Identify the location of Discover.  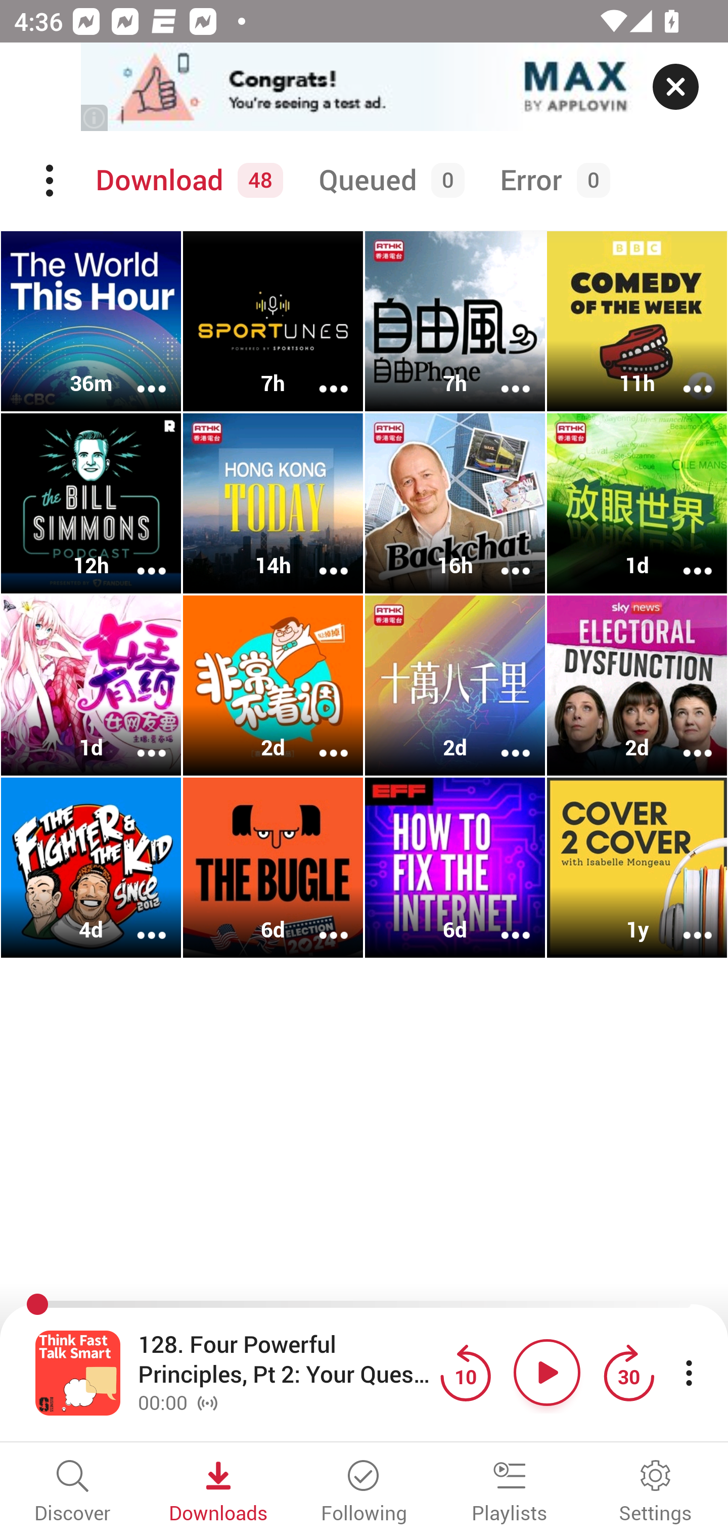
(73, 1492).